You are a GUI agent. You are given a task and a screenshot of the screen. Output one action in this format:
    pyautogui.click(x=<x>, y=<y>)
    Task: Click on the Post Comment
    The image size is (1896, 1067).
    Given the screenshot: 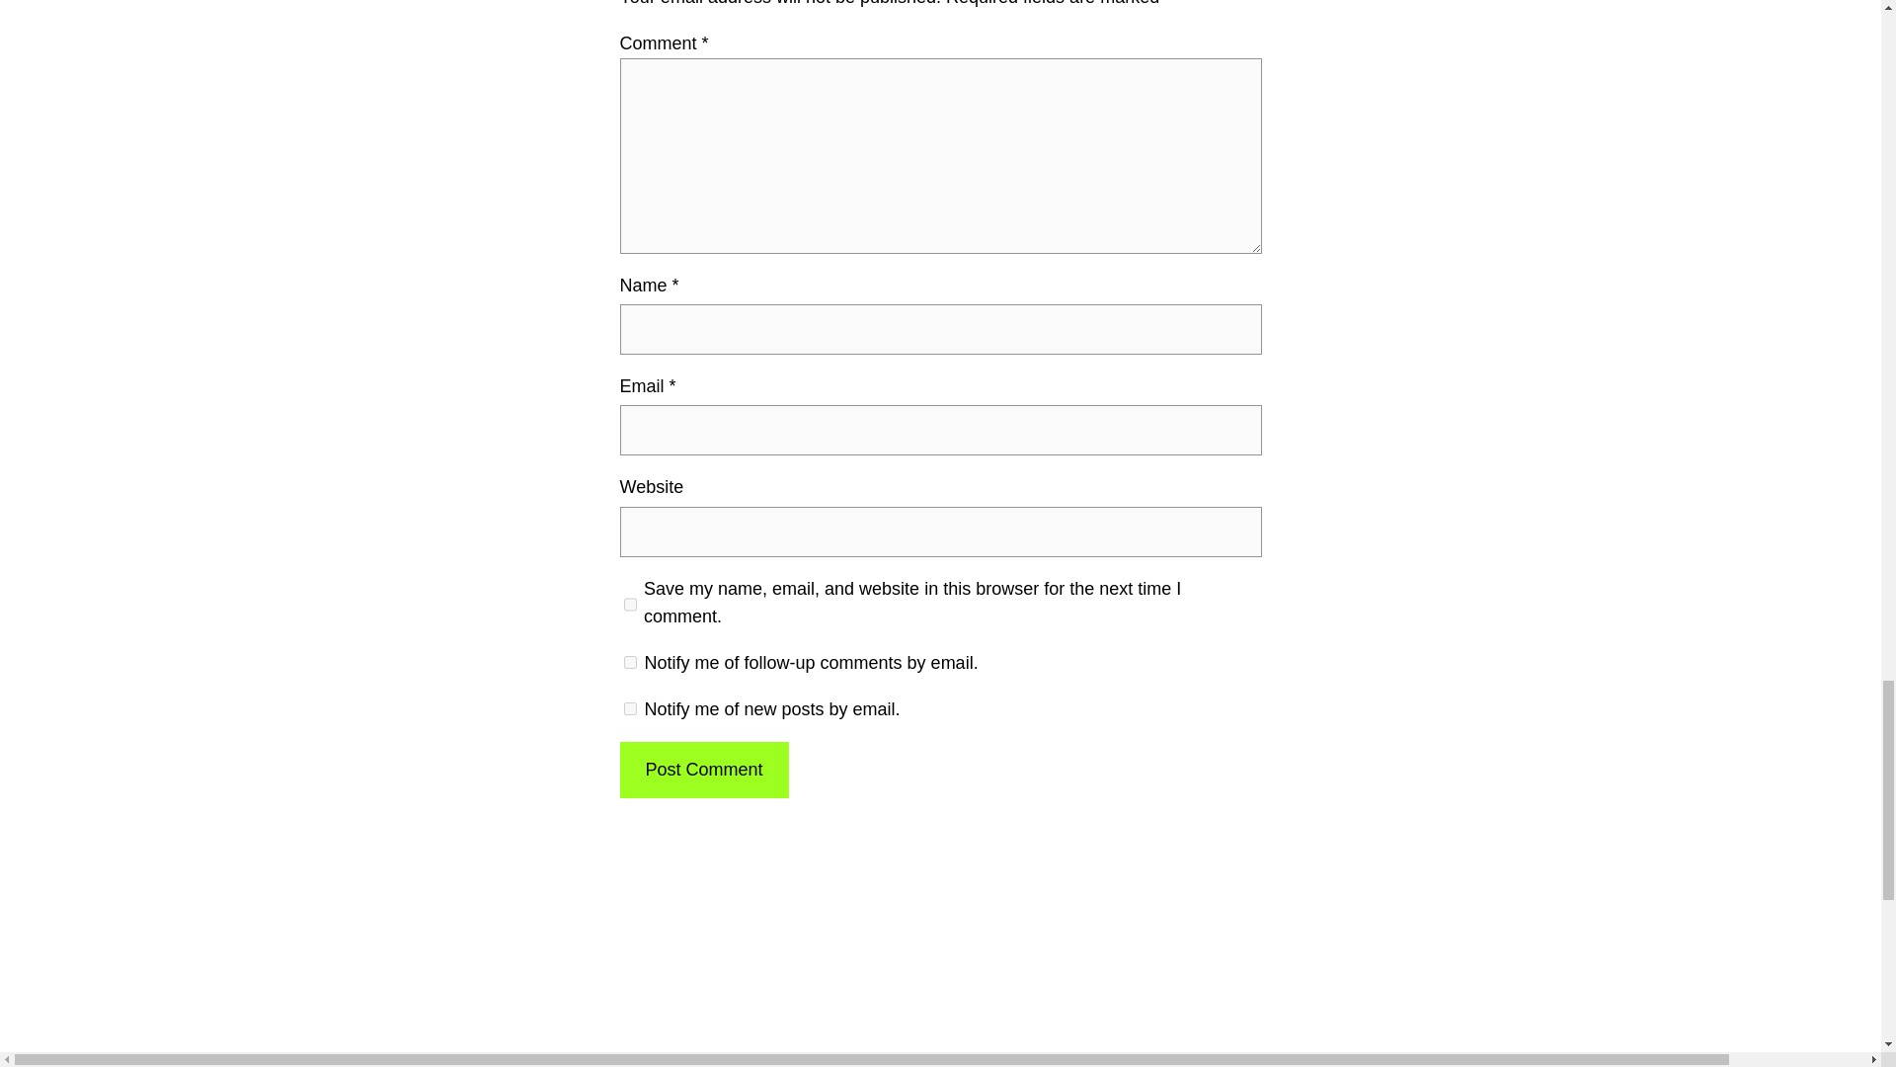 What is the action you would take?
    pyautogui.click(x=703, y=769)
    